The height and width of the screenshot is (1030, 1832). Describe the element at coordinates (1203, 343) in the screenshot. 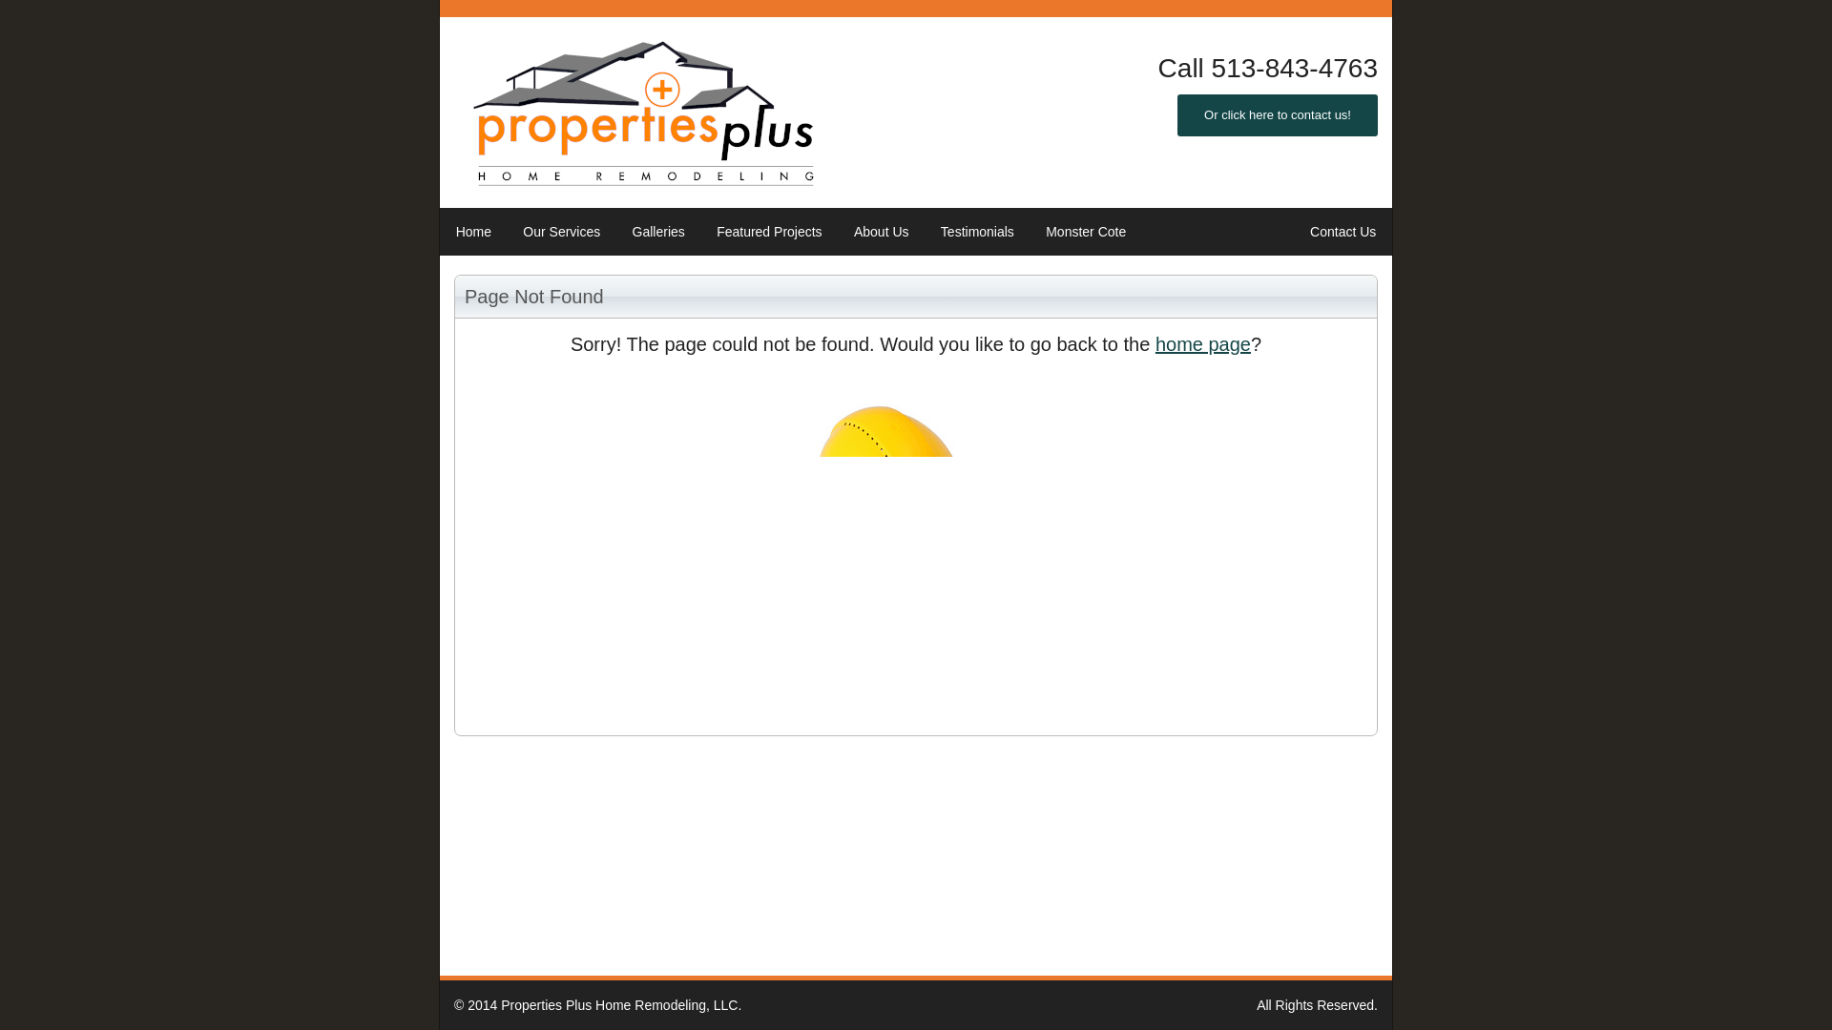

I see `home page` at that location.